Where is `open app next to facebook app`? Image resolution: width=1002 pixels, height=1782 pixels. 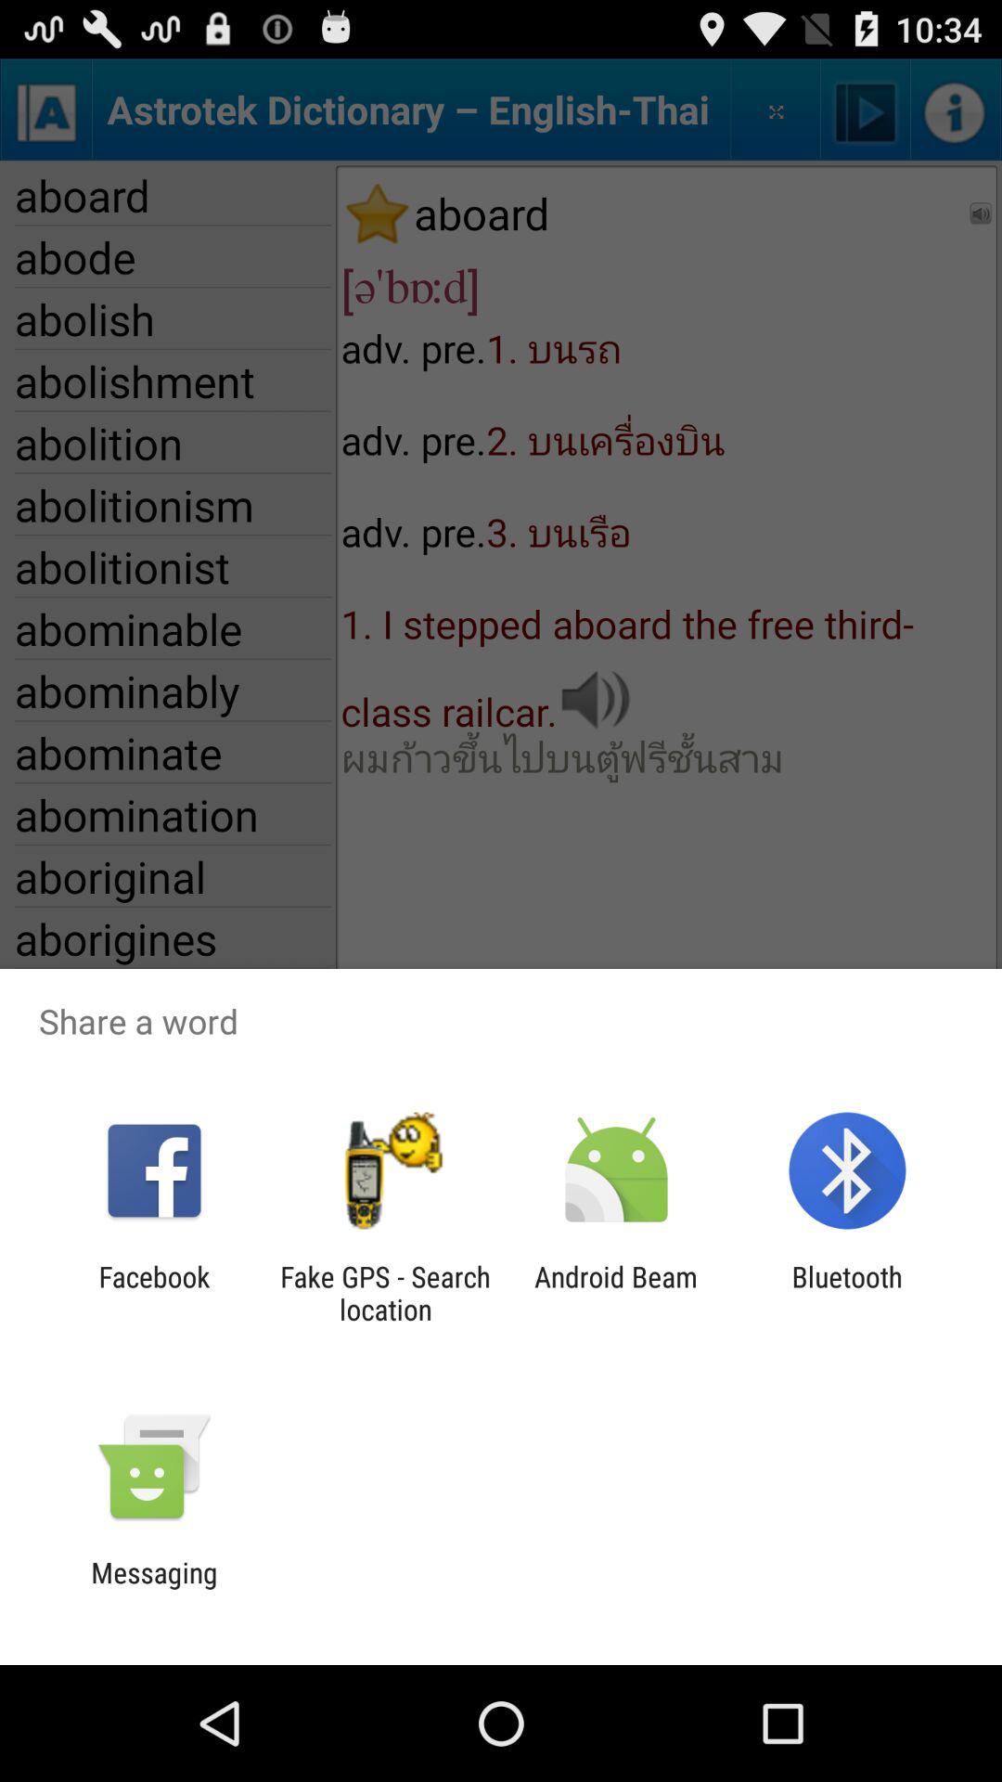
open app next to facebook app is located at coordinates (385, 1293).